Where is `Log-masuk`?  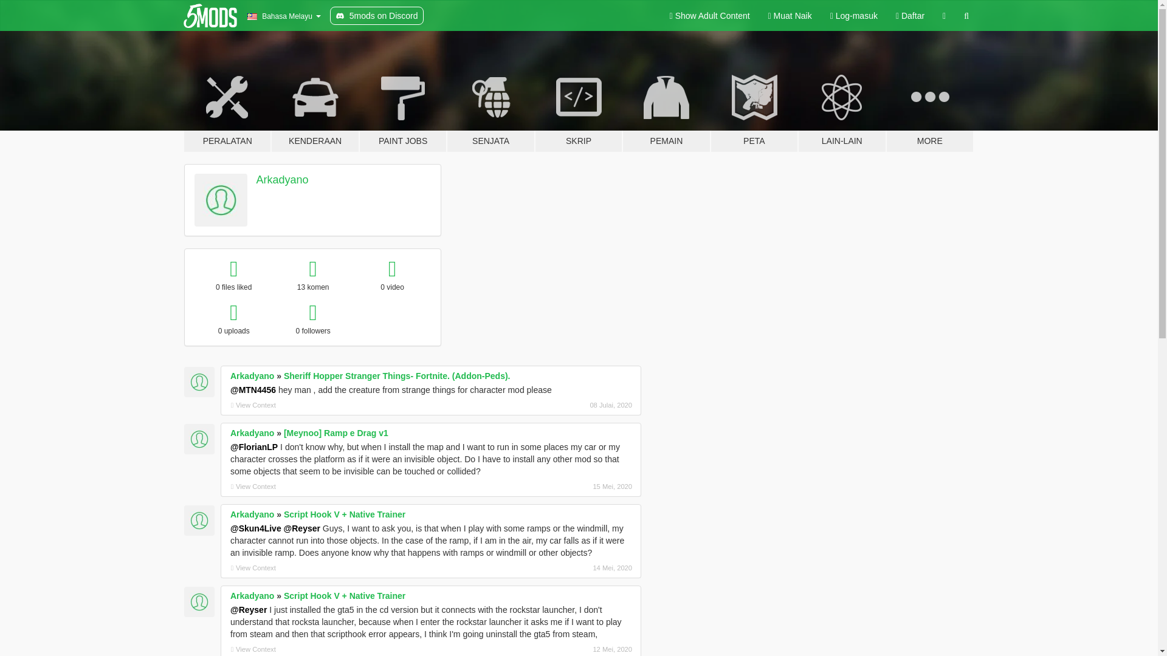 Log-masuk is located at coordinates (854, 16).